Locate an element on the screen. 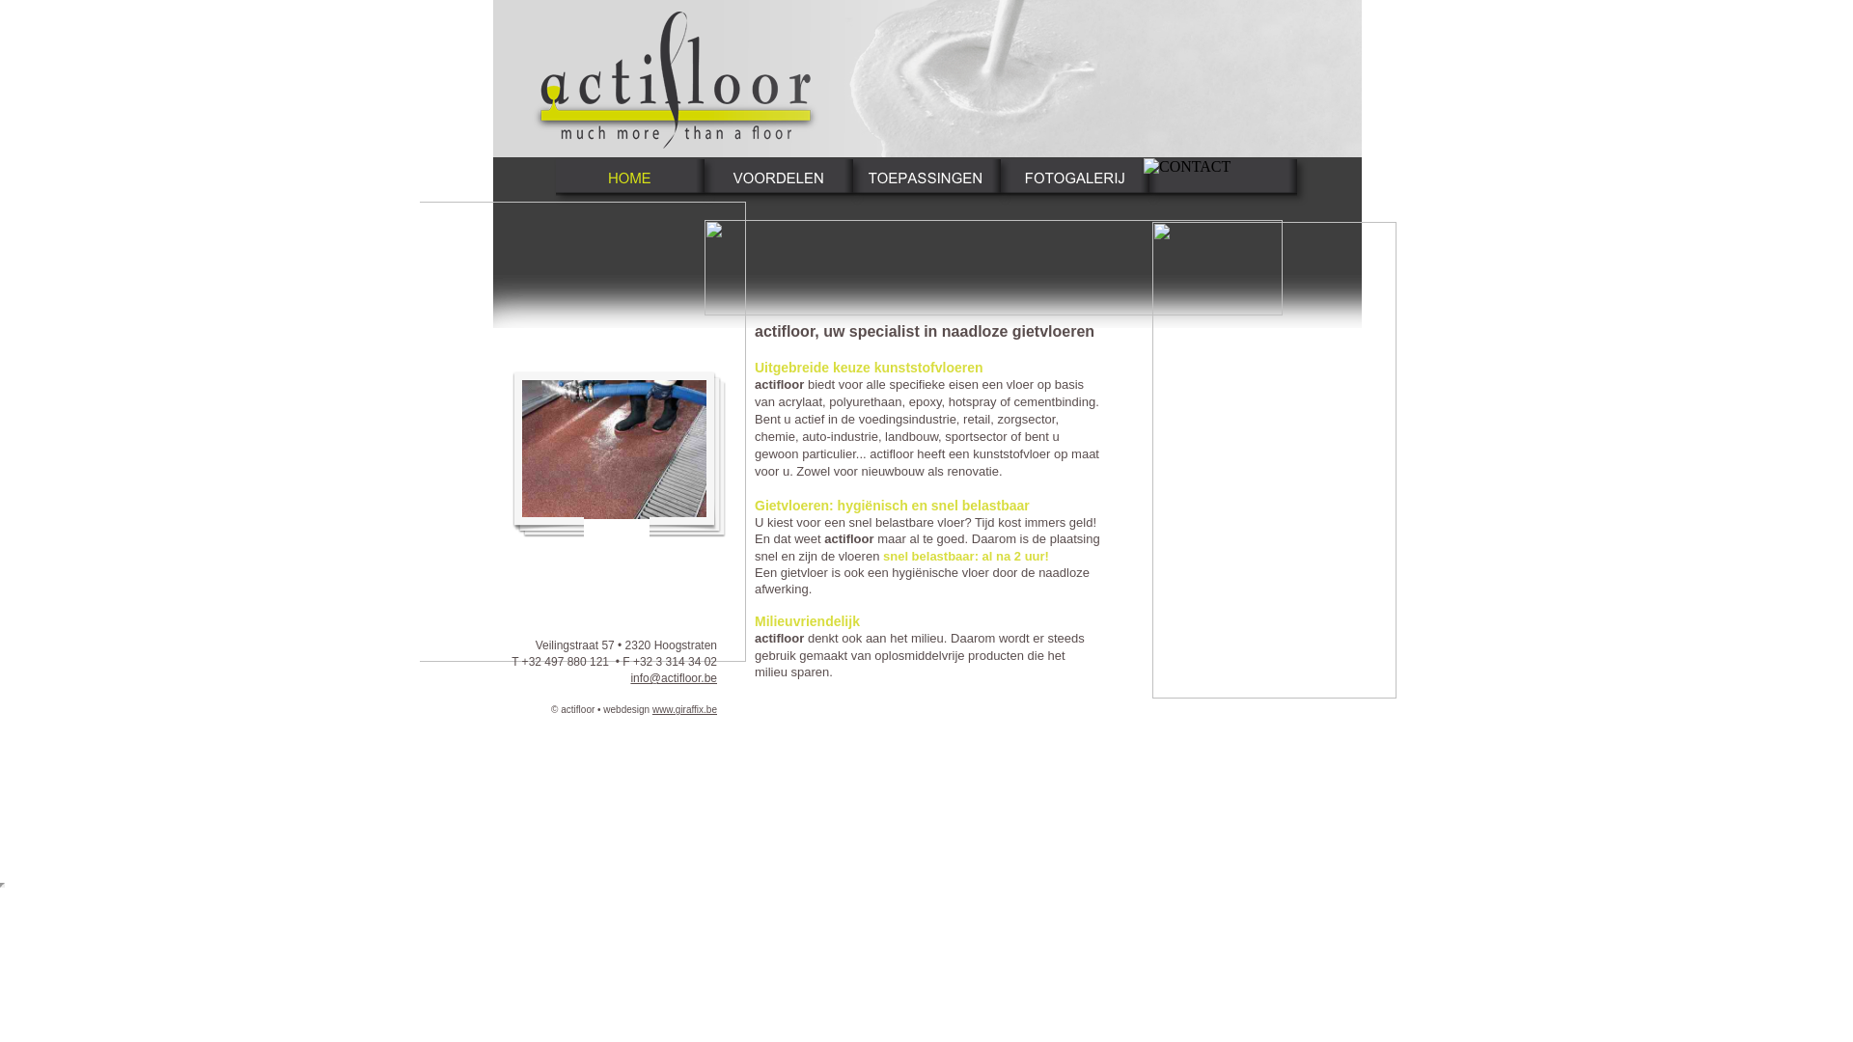 The image size is (1853, 1042). info@actifloor.be is located at coordinates (674, 678).